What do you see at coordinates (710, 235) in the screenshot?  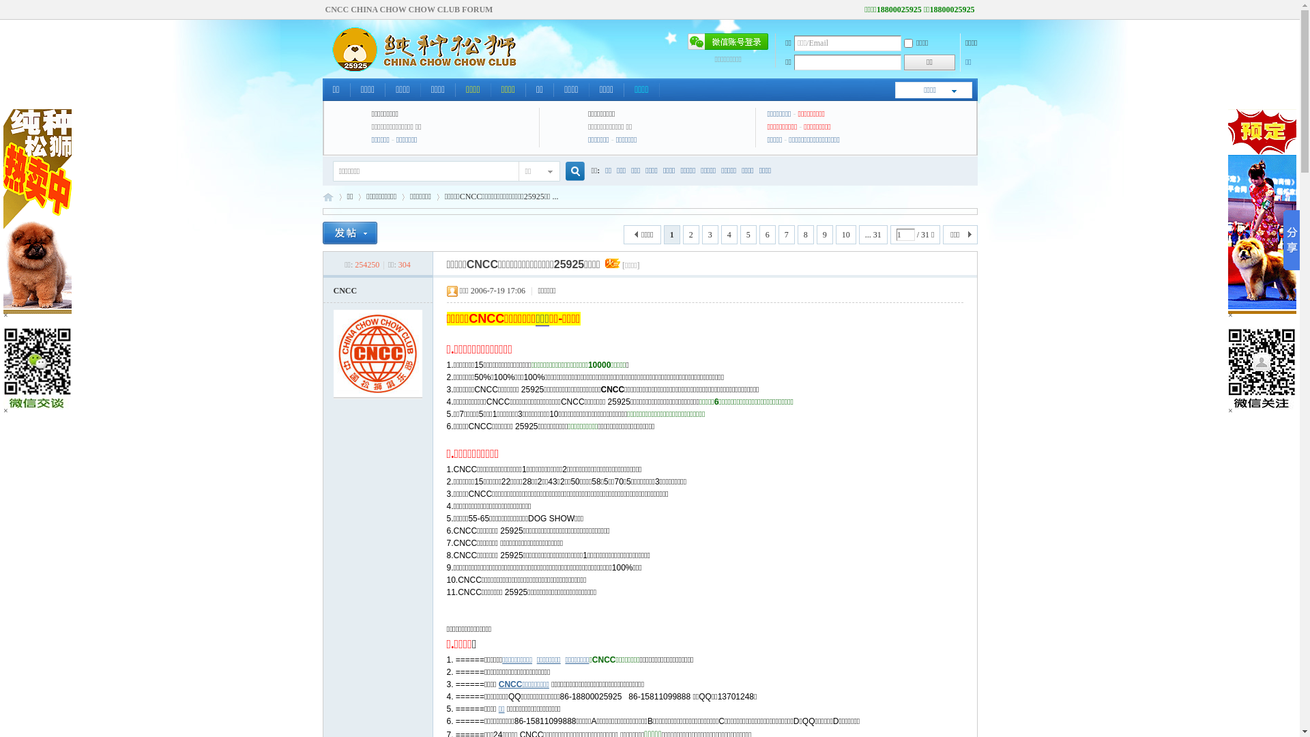 I see `3` at bounding box center [710, 235].